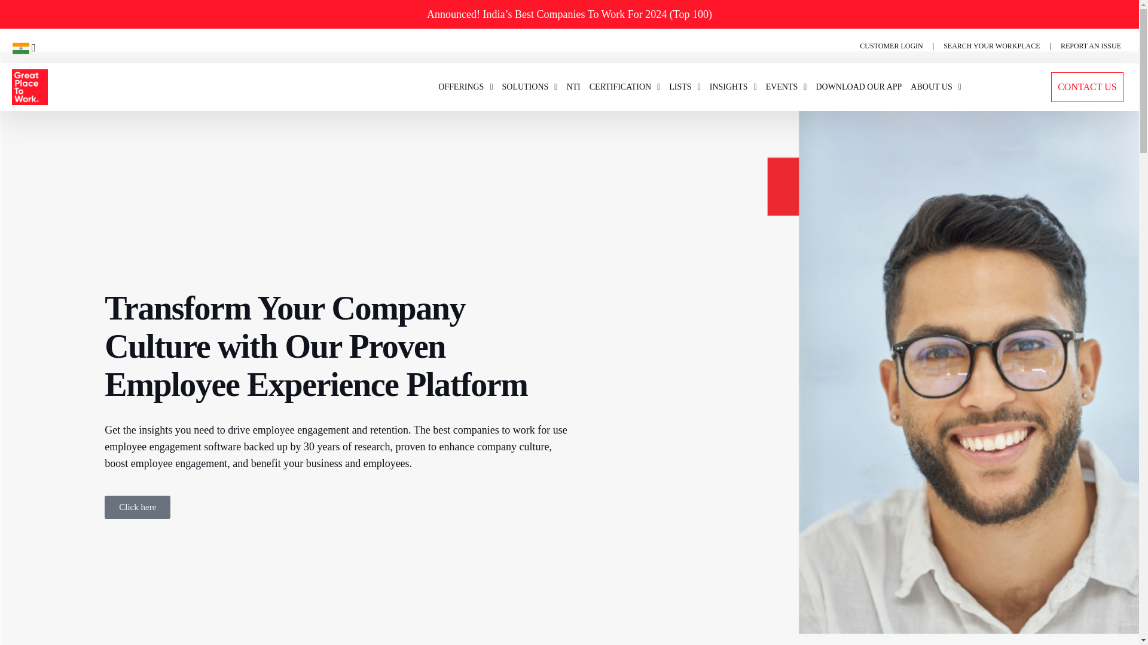  Describe the element at coordinates (573, 87) in the screenshot. I see `NTI` at that location.